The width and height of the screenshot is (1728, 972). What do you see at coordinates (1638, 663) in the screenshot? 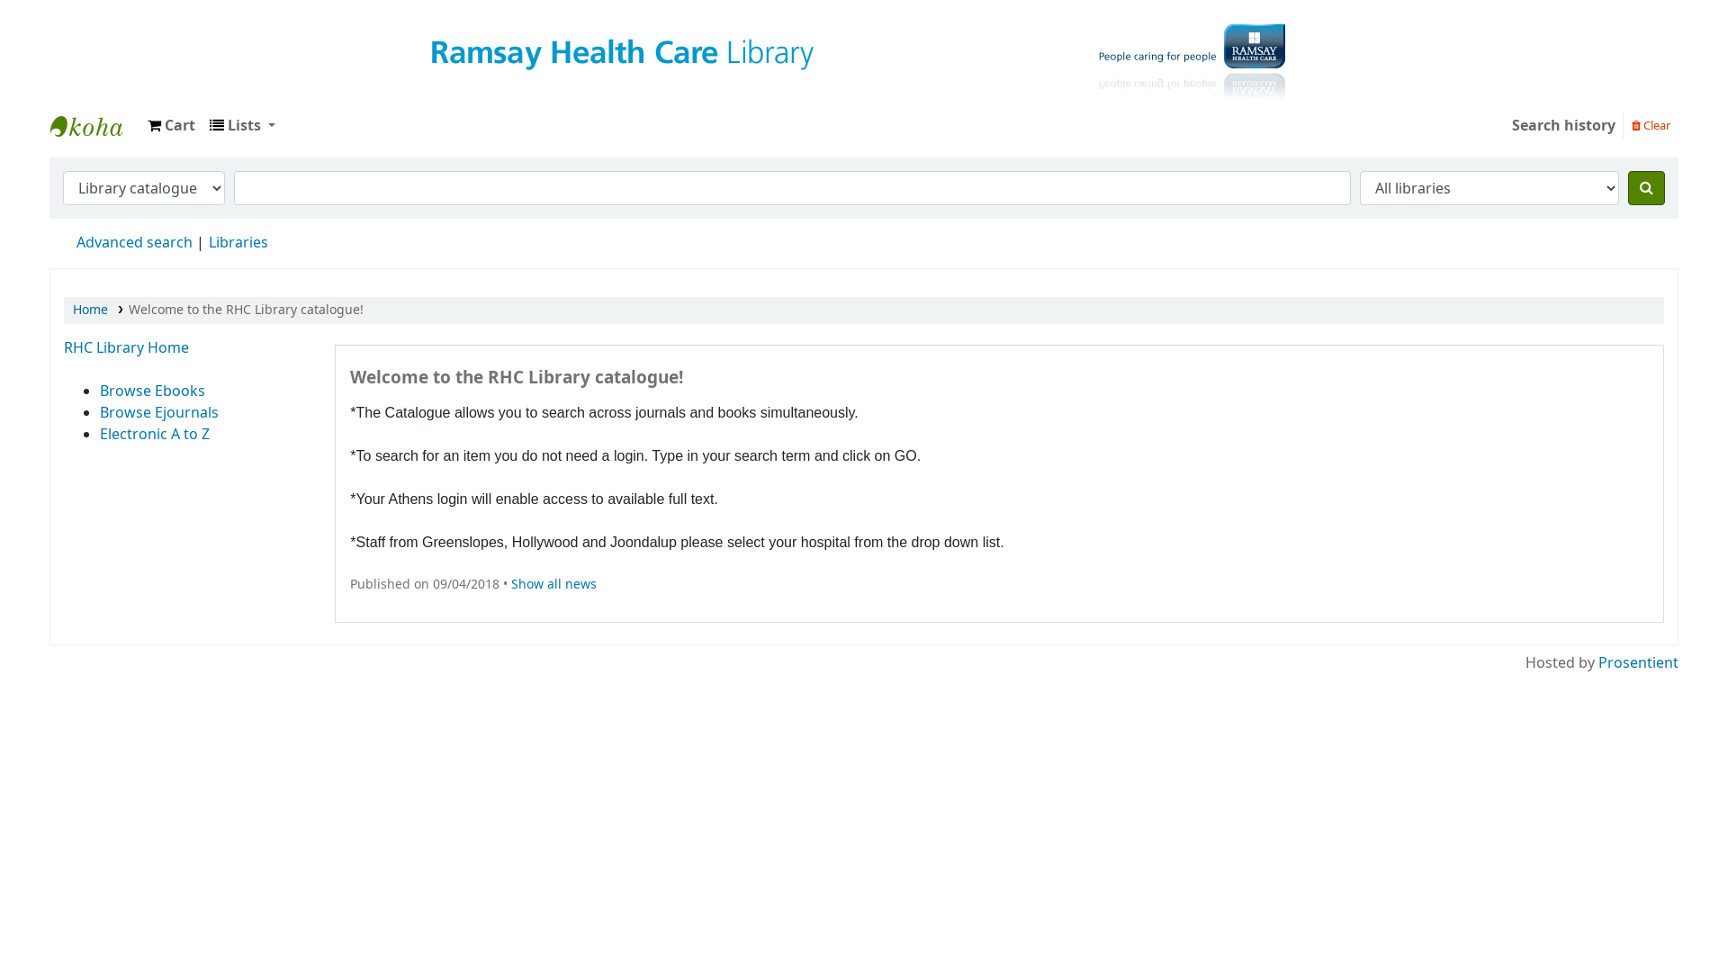
I see `Prosentient` at bounding box center [1638, 663].